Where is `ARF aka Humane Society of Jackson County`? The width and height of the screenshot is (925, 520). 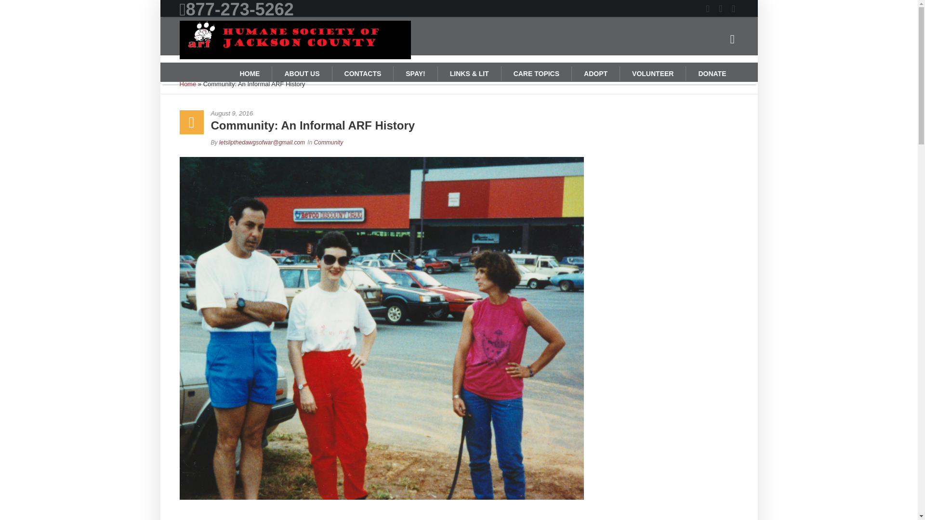 ARF aka Humane Society of Jackson County is located at coordinates (458, 324).